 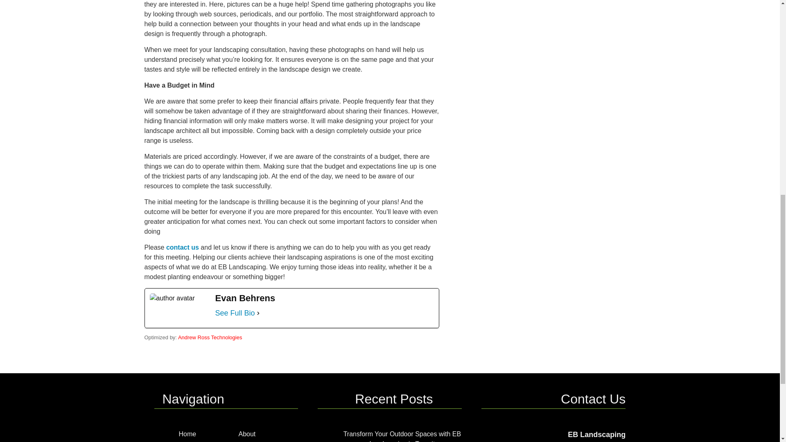 What do you see at coordinates (182, 247) in the screenshot?
I see `contact us` at bounding box center [182, 247].